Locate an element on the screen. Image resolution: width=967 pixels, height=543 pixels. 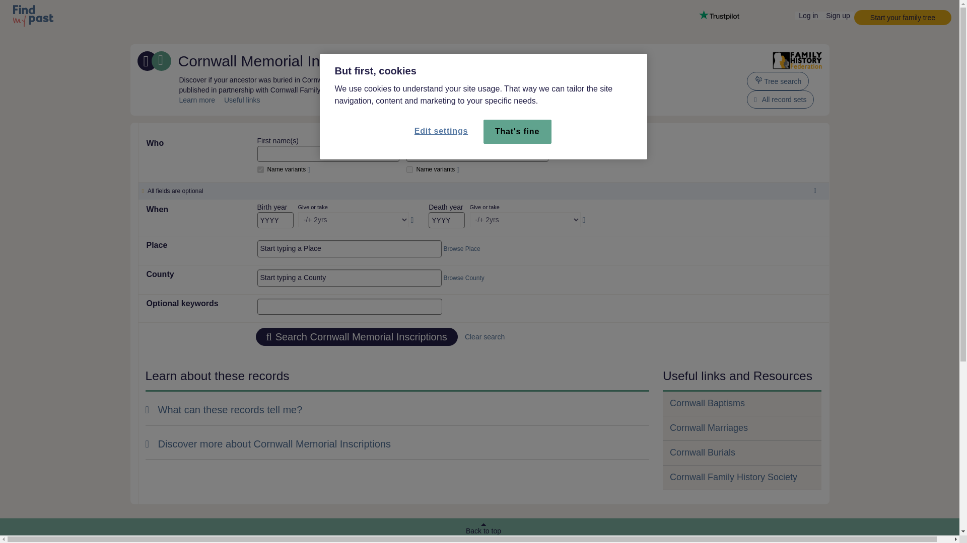
Cornwall Burials is located at coordinates (702, 452).